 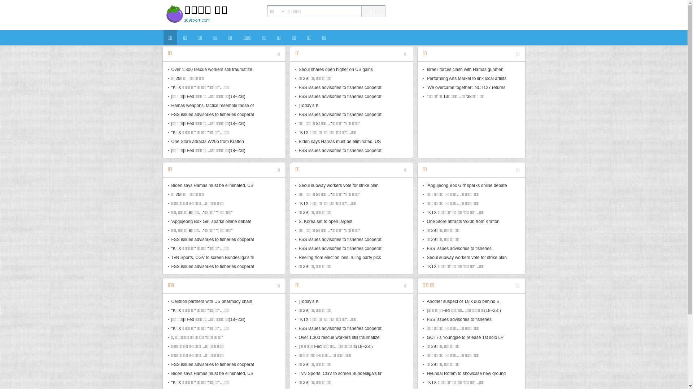 I want to click on 'We overcame together': NCT127 returns on more solid ground, so click(x=467, y=92).